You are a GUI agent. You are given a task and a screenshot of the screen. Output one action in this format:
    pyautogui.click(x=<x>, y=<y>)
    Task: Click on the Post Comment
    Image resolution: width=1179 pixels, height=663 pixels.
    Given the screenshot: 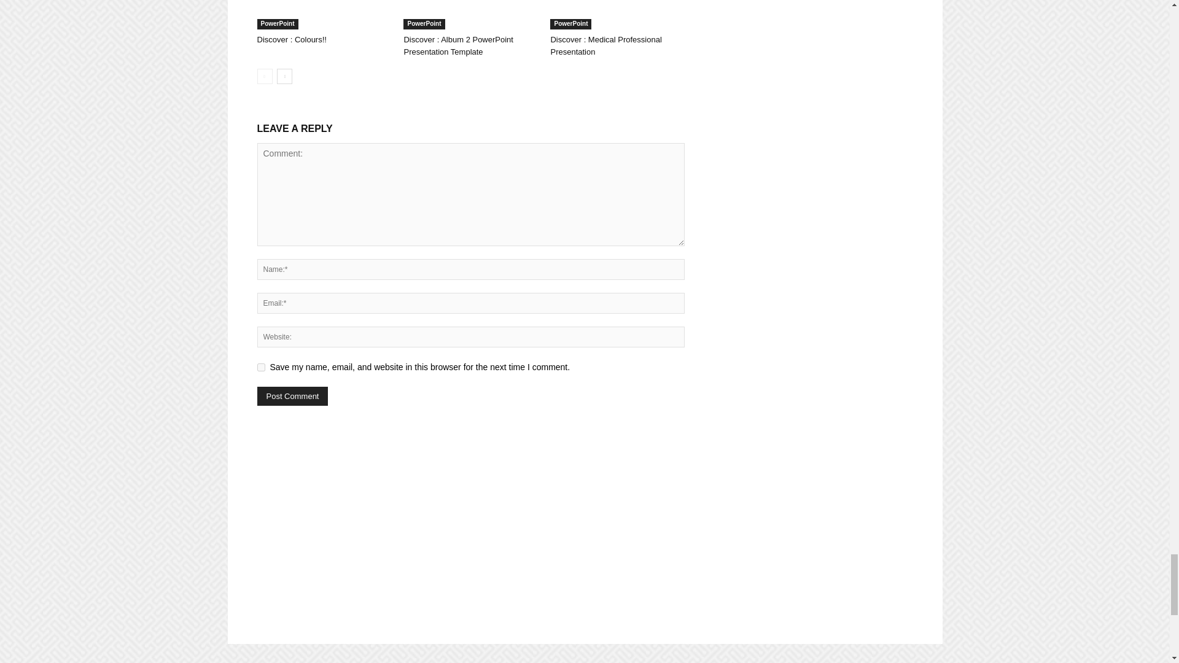 What is the action you would take?
    pyautogui.click(x=292, y=395)
    